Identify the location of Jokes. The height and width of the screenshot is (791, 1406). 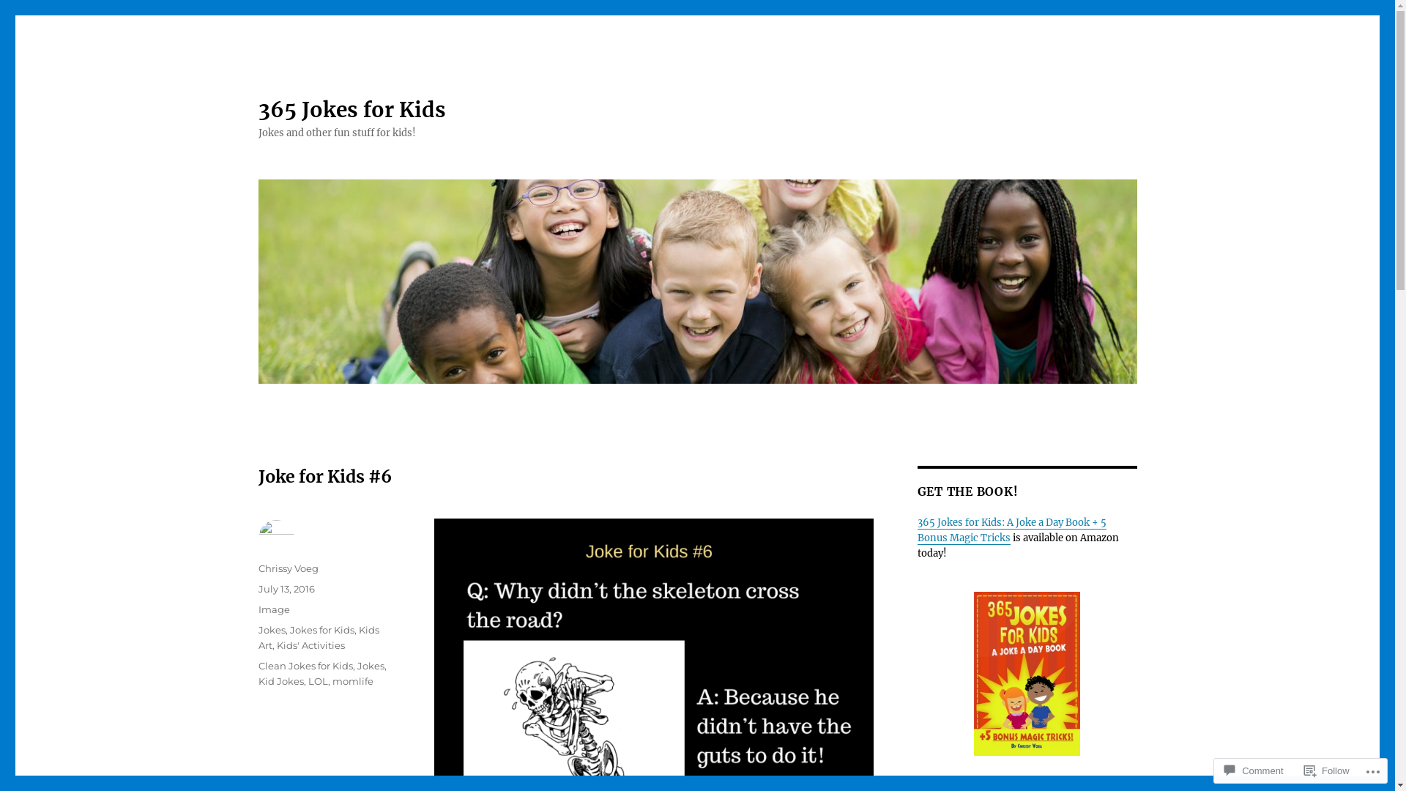
(271, 630).